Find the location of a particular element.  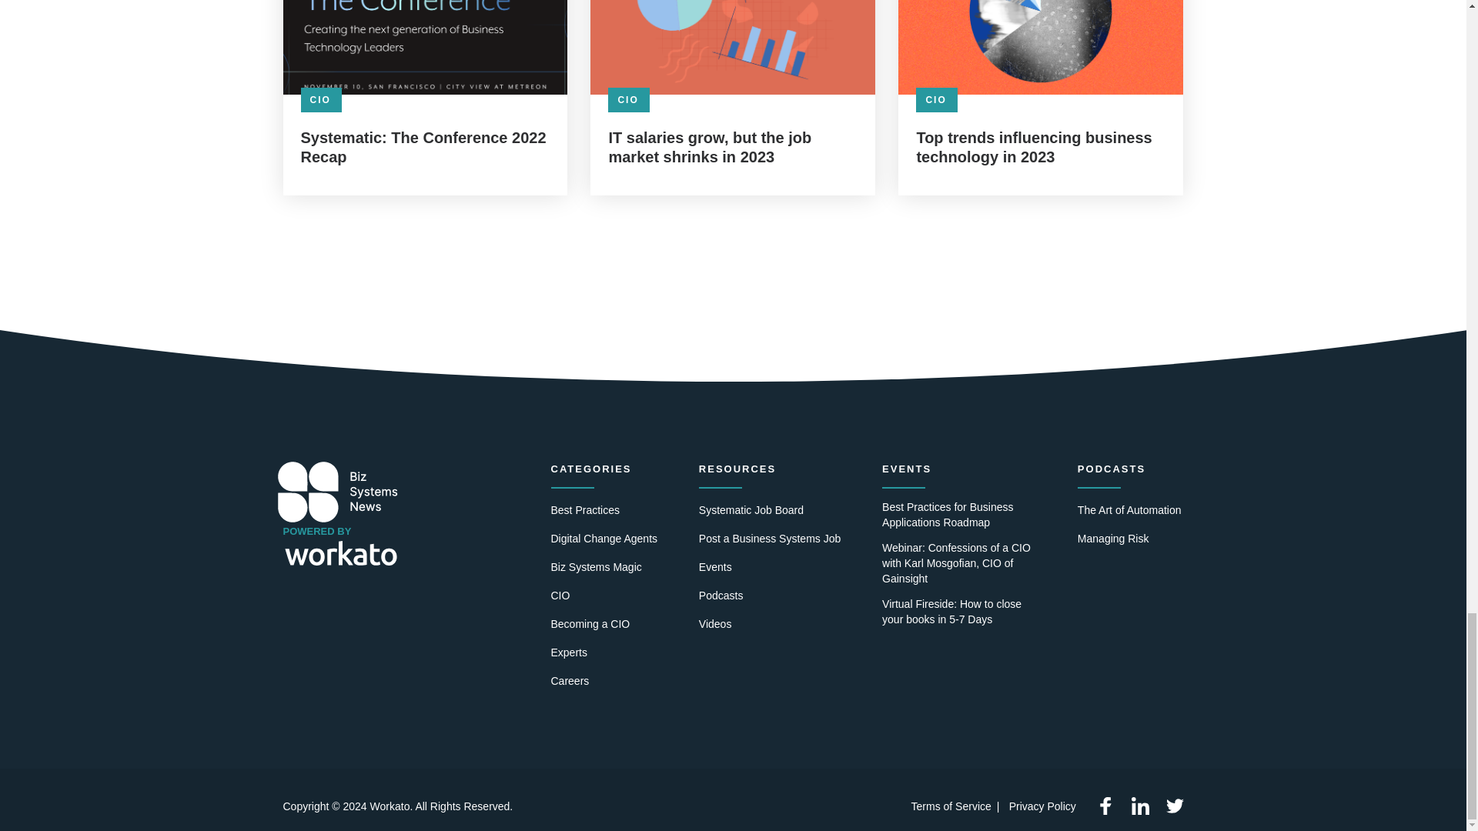

IT salaries grow, but the job market shrinks in 2023 is located at coordinates (732, 148).